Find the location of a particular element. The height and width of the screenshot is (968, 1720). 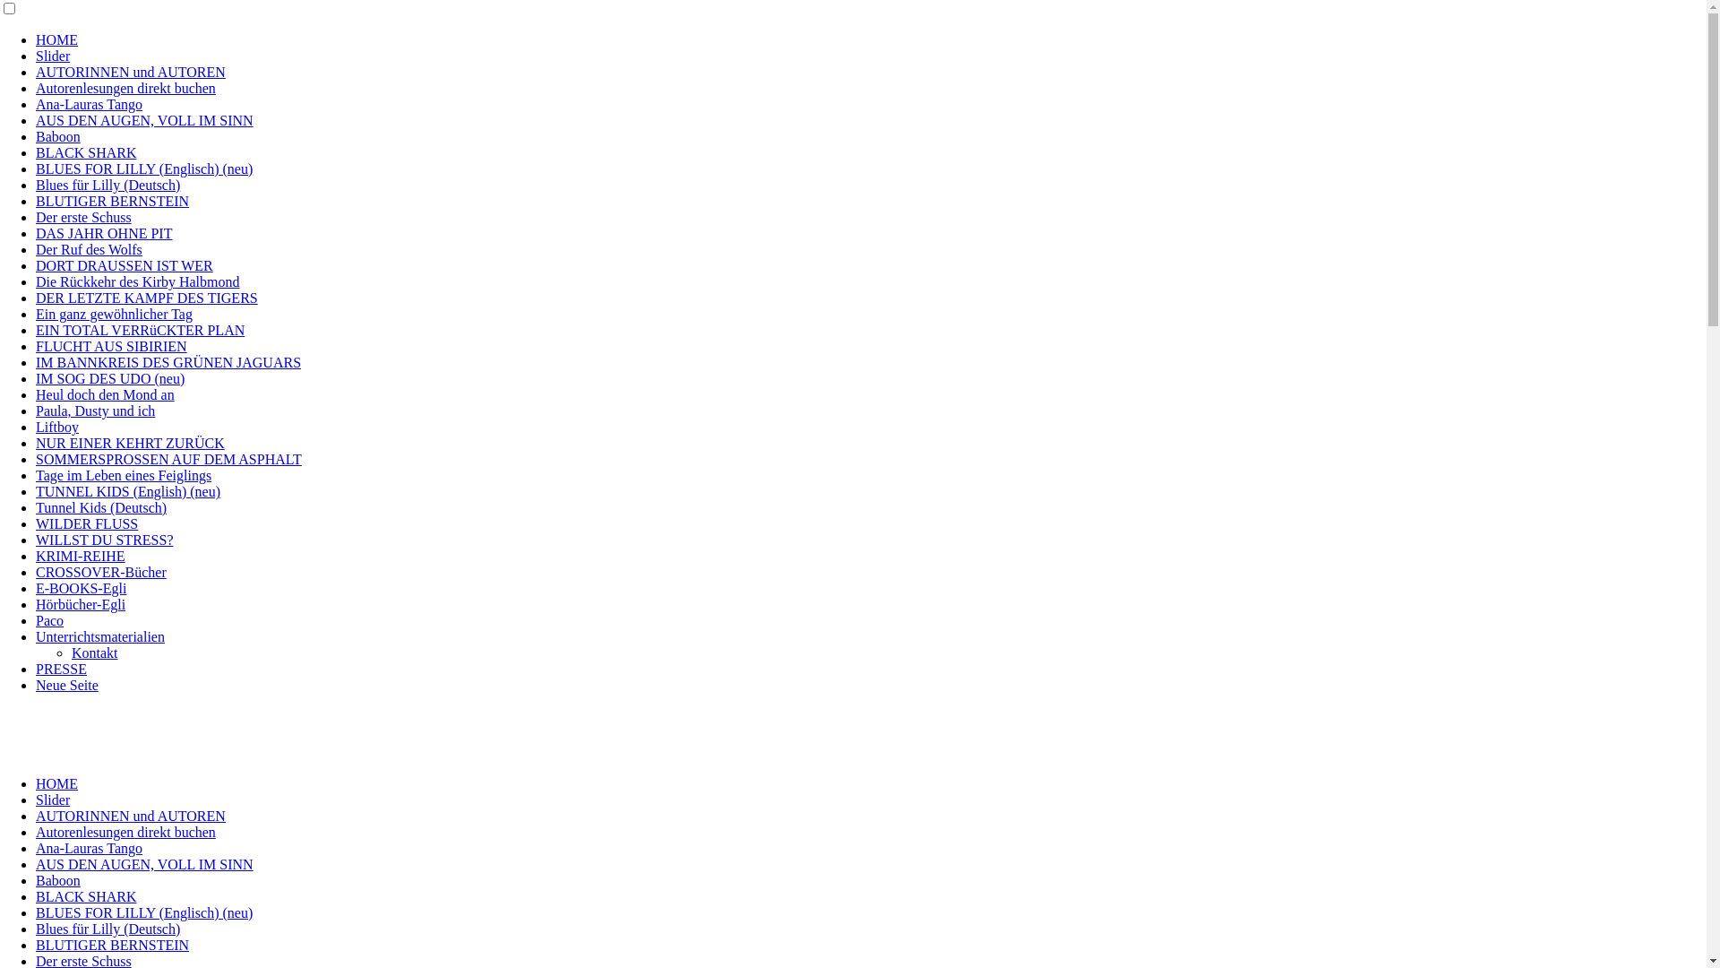

Kontakt is located at coordinates (95, 653).